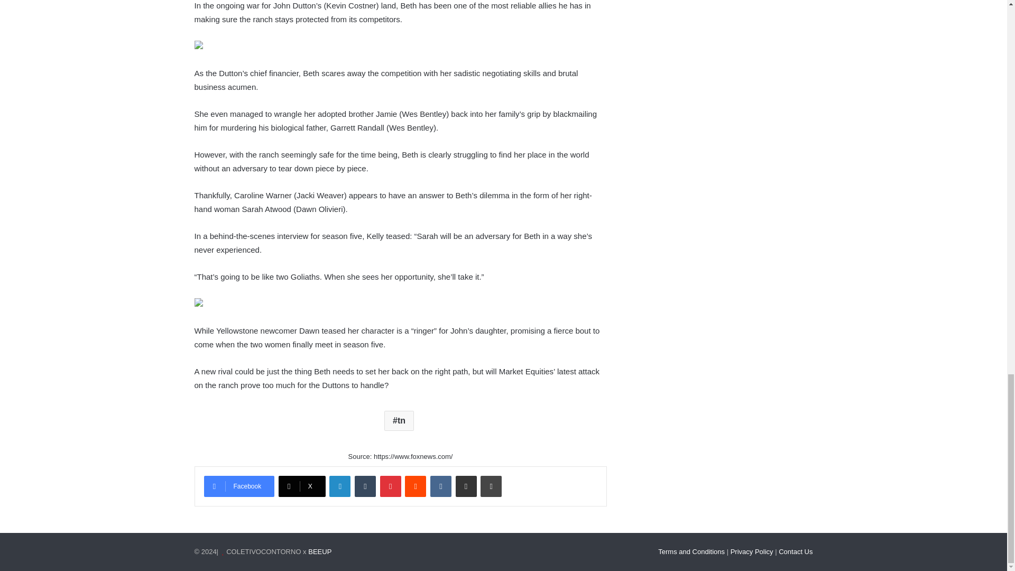 The width and height of the screenshot is (1015, 571). I want to click on Facebook, so click(239, 486).